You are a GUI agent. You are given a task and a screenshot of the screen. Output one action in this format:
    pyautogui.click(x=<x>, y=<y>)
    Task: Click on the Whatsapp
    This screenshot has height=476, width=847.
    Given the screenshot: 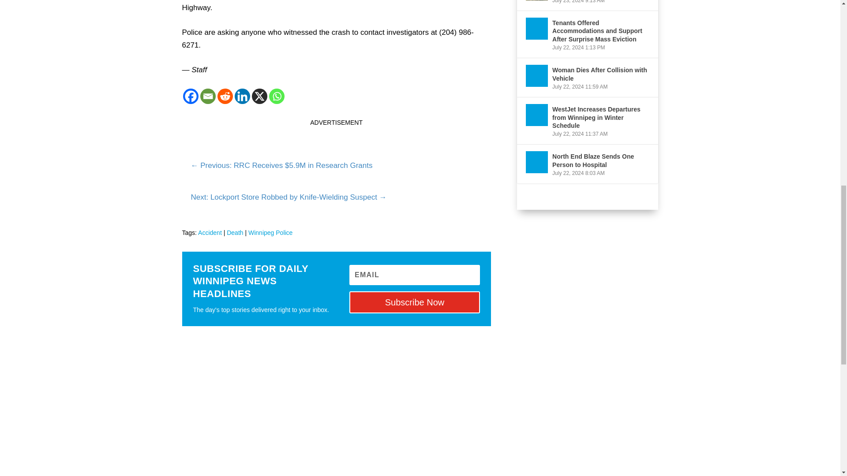 What is the action you would take?
    pyautogui.click(x=277, y=96)
    